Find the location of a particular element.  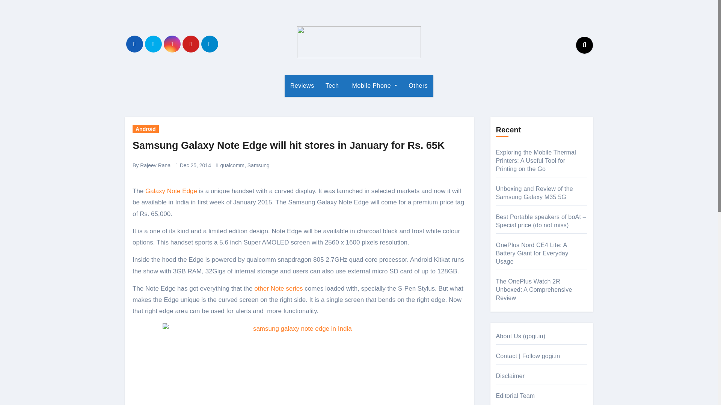

By Rajeev Rana is located at coordinates (151, 165).